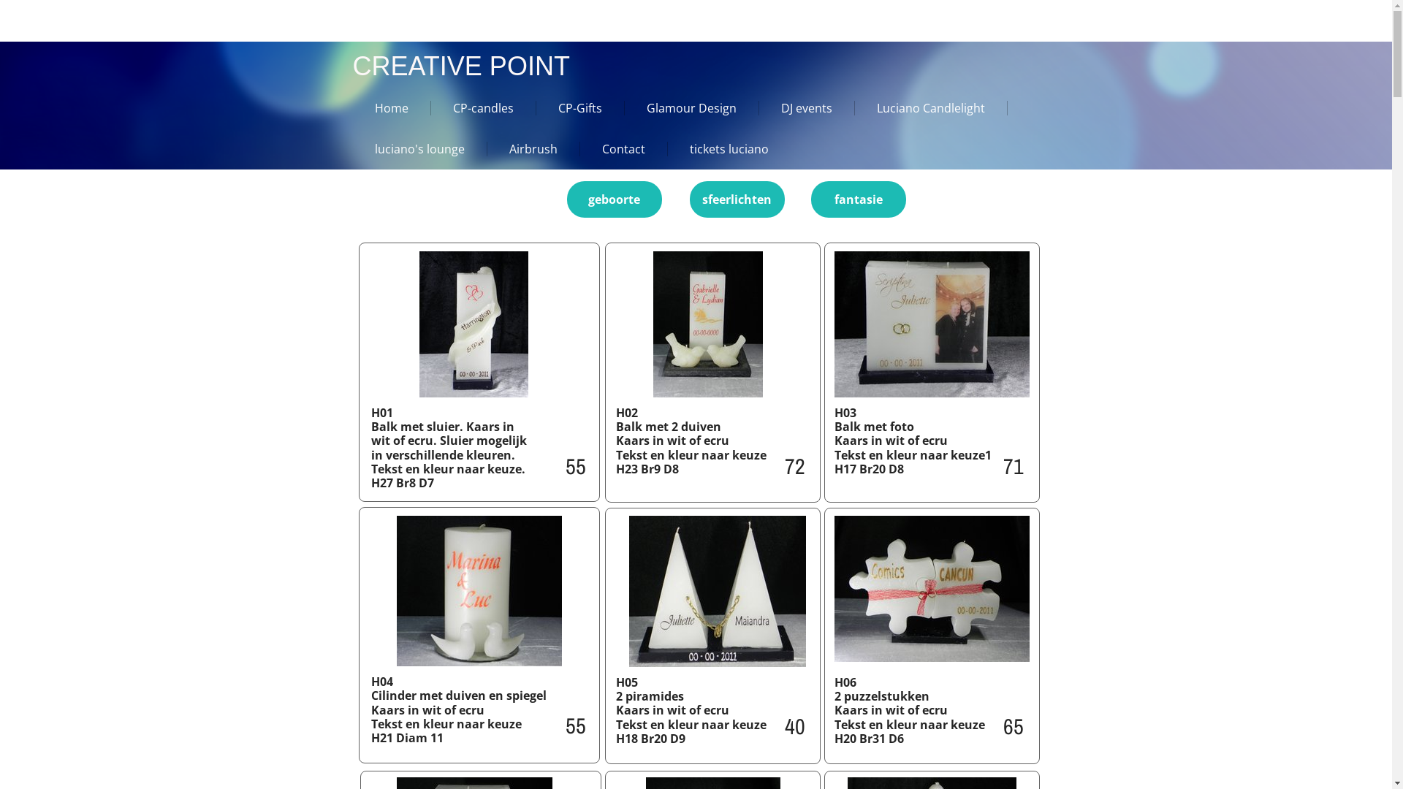  I want to click on Airbrush, so click(523, 149).